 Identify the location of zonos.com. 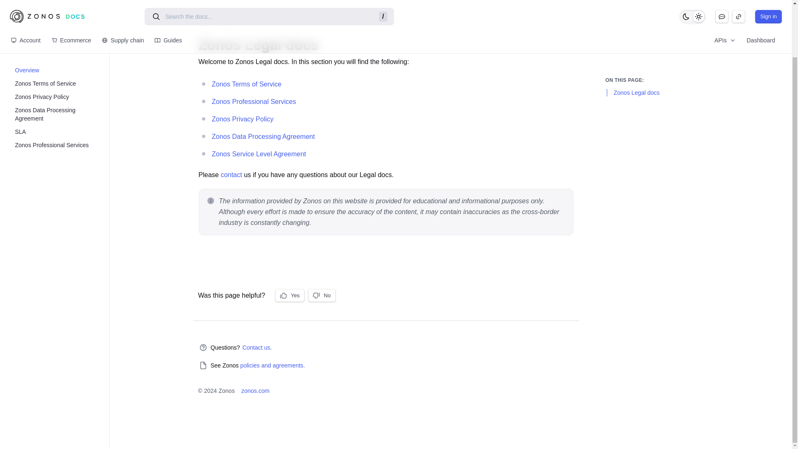
(255, 391).